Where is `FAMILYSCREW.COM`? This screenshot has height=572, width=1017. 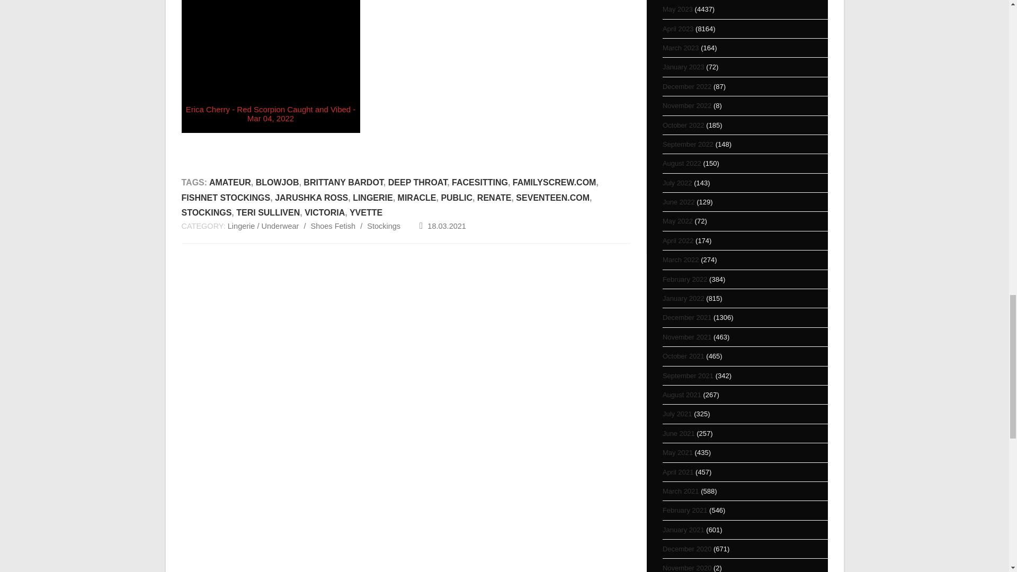 FAMILYSCREW.COM is located at coordinates (554, 182).